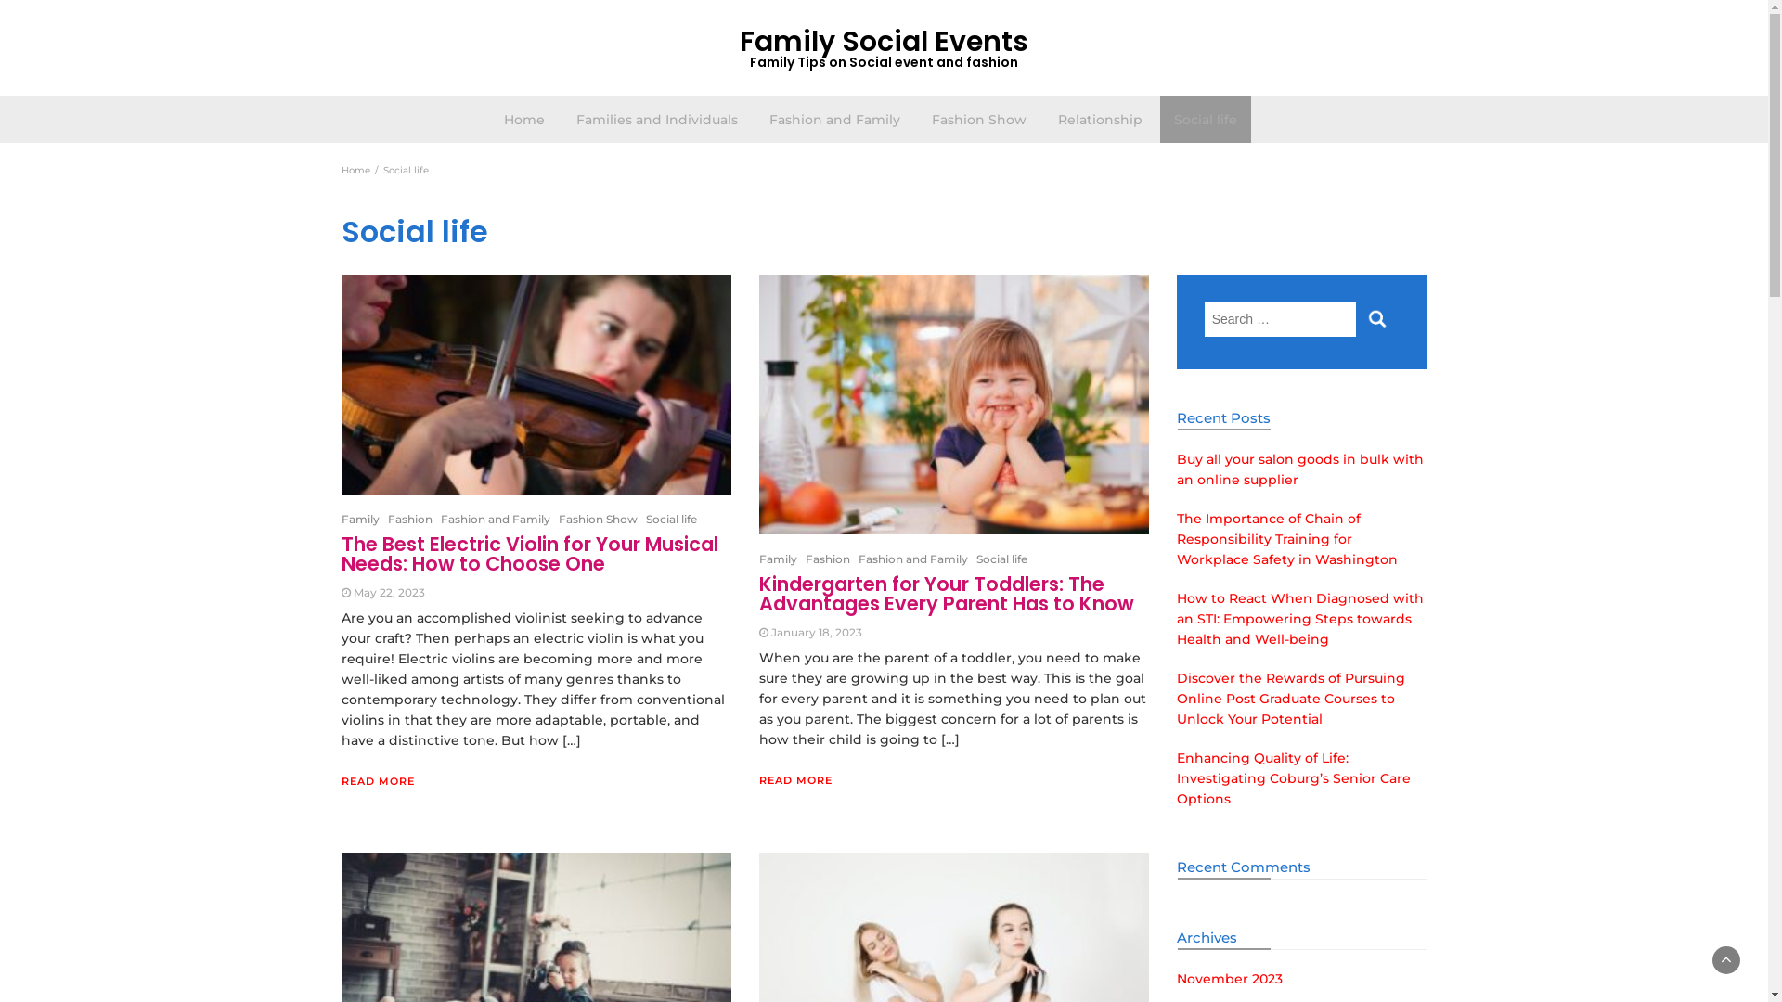 The image size is (1782, 1002). I want to click on Fashion, so click(828, 559).